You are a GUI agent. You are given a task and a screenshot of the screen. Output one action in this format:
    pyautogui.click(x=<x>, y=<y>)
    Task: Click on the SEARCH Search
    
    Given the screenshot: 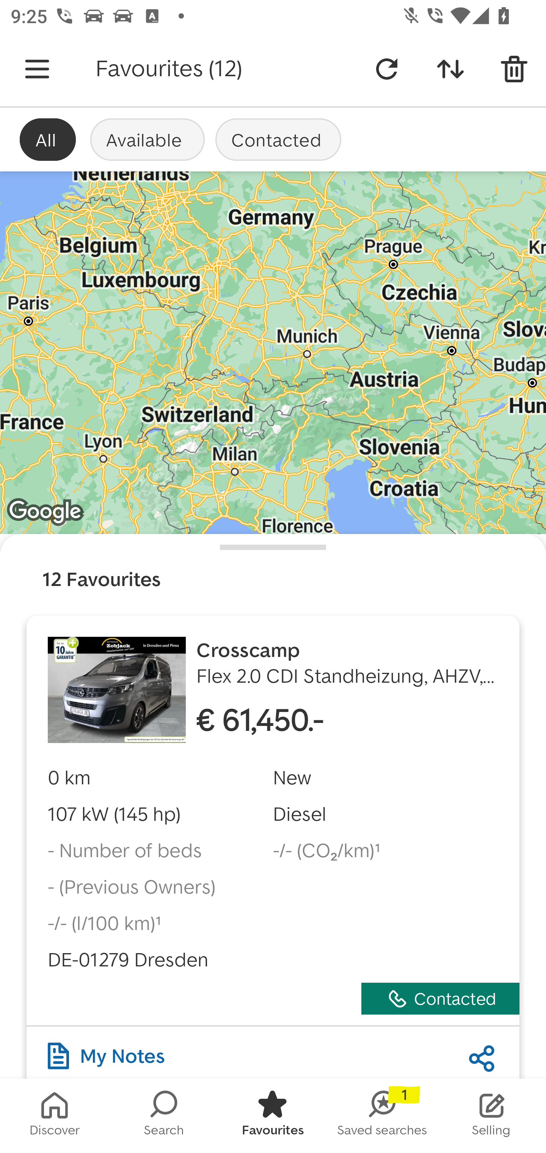 What is the action you would take?
    pyautogui.click(x=164, y=1116)
    